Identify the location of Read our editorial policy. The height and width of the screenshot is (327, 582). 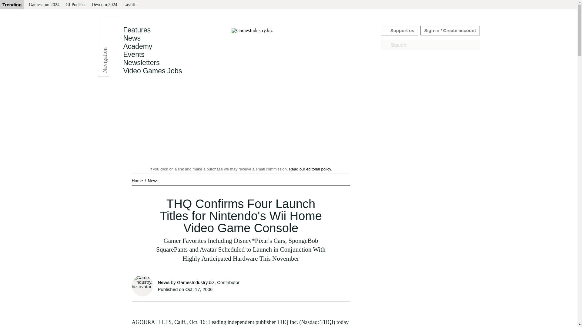
(310, 169).